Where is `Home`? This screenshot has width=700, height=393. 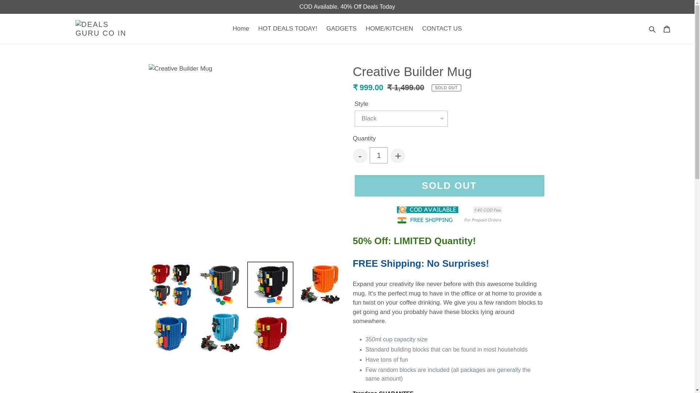
Home is located at coordinates (241, 28).